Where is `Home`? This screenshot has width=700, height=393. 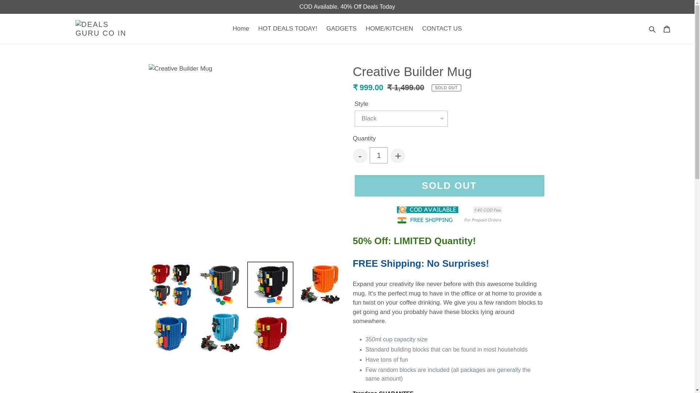
Home is located at coordinates (241, 28).